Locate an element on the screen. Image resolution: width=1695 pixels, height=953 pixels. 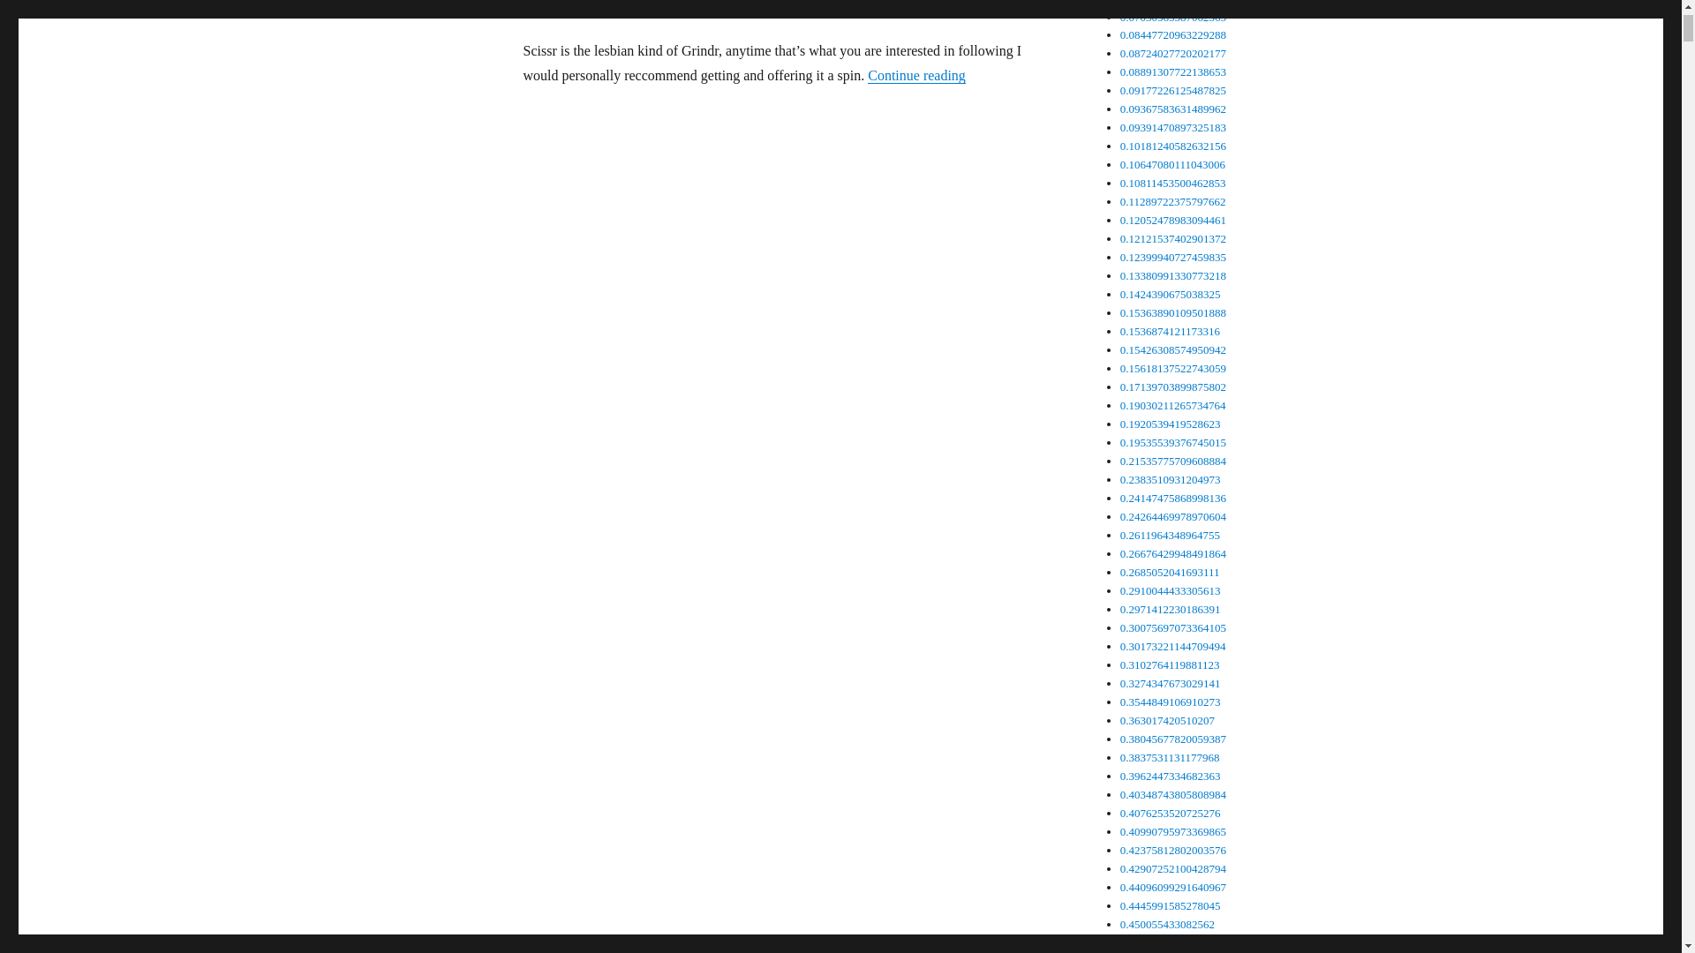
0.08447720963229288 is located at coordinates (1172, 35).